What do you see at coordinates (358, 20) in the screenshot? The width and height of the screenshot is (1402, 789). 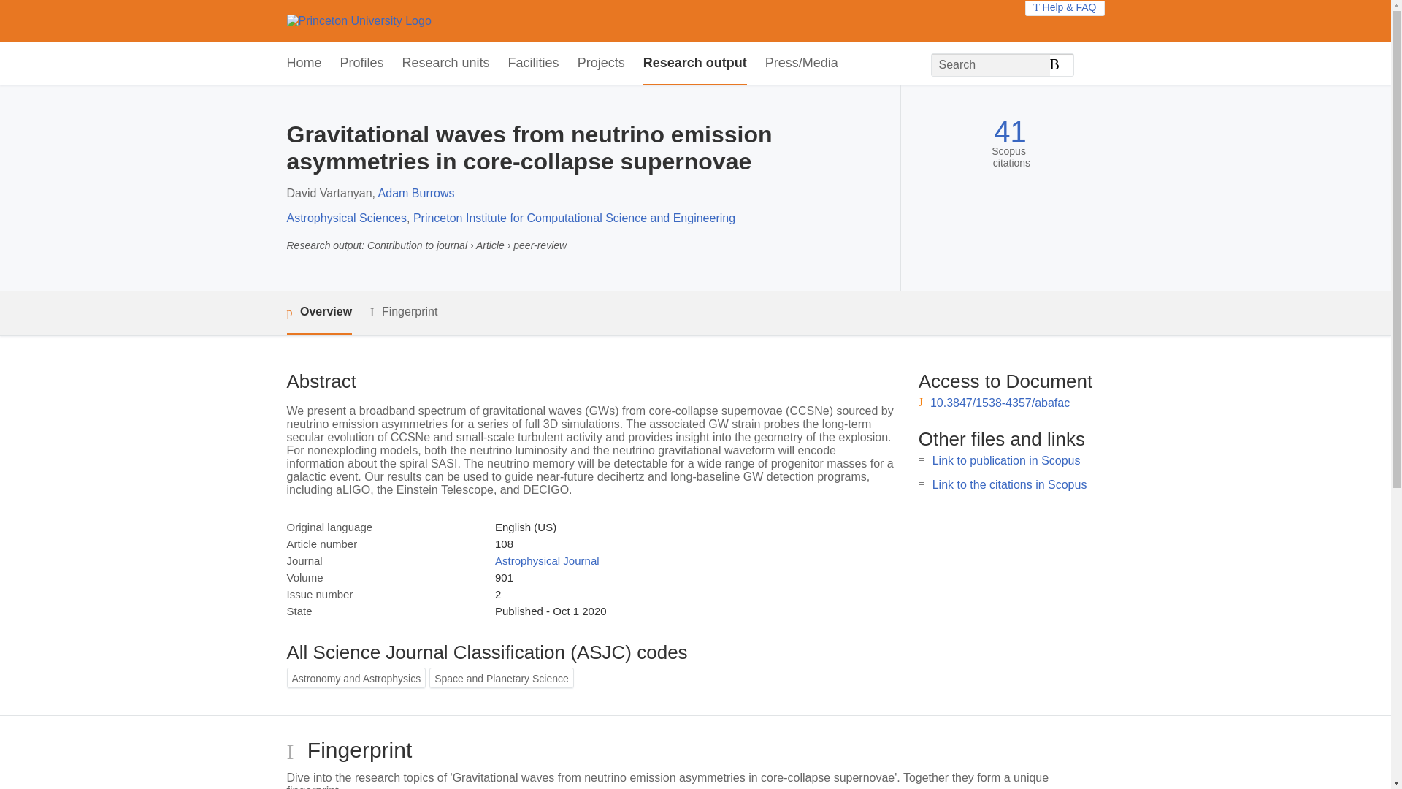 I see `Princeton University Home` at bounding box center [358, 20].